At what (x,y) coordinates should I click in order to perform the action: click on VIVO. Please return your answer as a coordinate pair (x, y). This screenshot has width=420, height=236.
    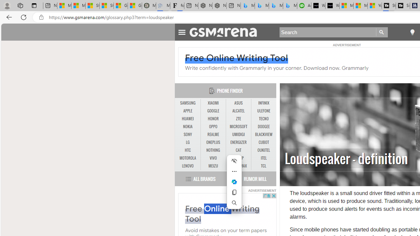
    Looking at the image, I should click on (213, 158).